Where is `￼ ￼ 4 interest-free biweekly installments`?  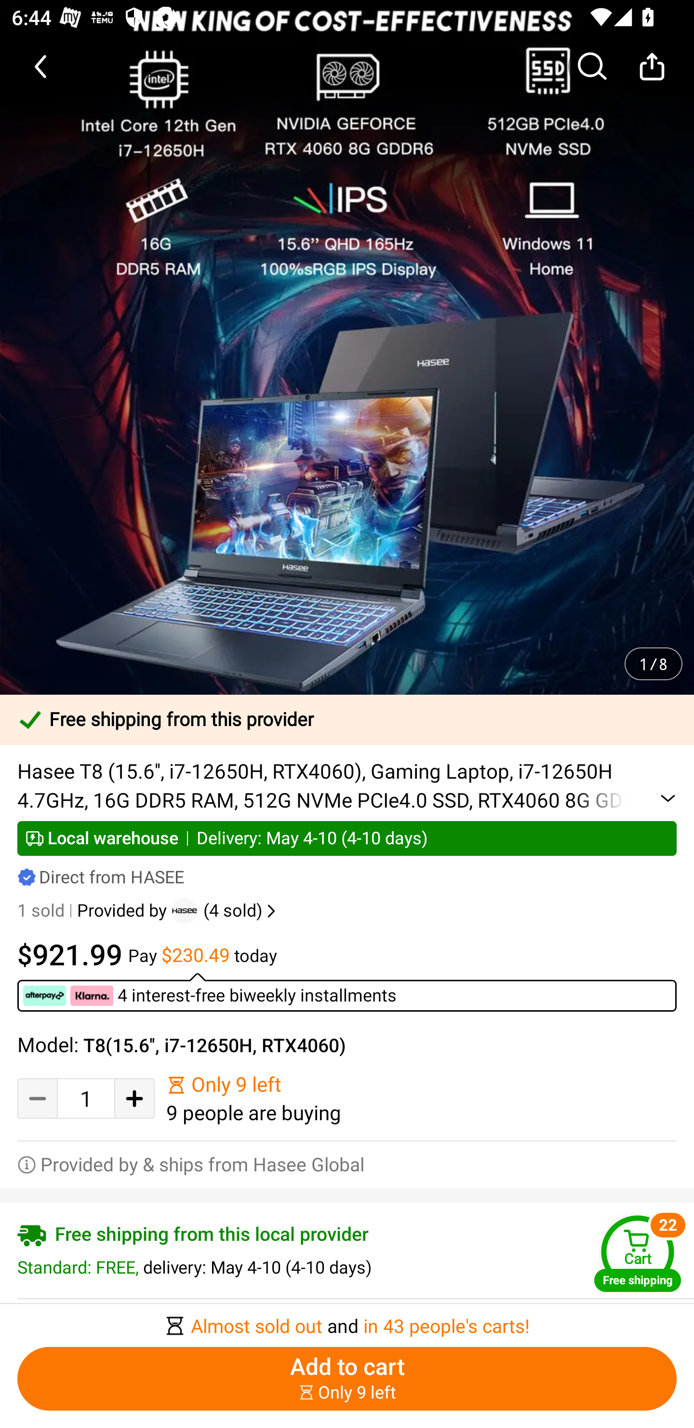
￼ ￼ 4 interest-free biweekly installments is located at coordinates (347, 991).